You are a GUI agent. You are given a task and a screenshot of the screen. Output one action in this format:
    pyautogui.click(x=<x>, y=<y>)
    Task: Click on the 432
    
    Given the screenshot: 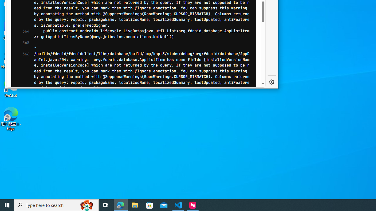 What is the action you would take?
    pyautogui.click(x=21, y=47)
    